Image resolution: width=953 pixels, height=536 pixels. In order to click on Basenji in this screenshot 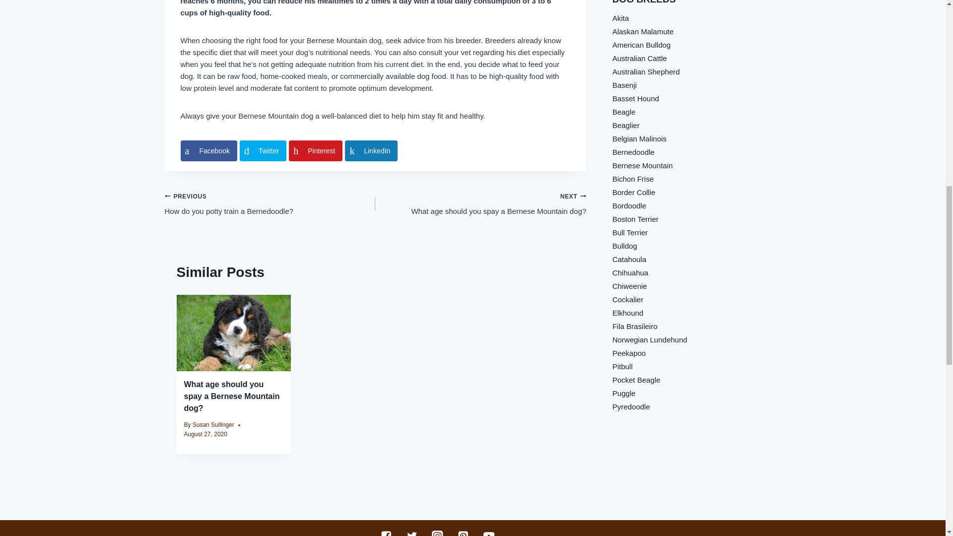, I will do `click(636, 98)`.